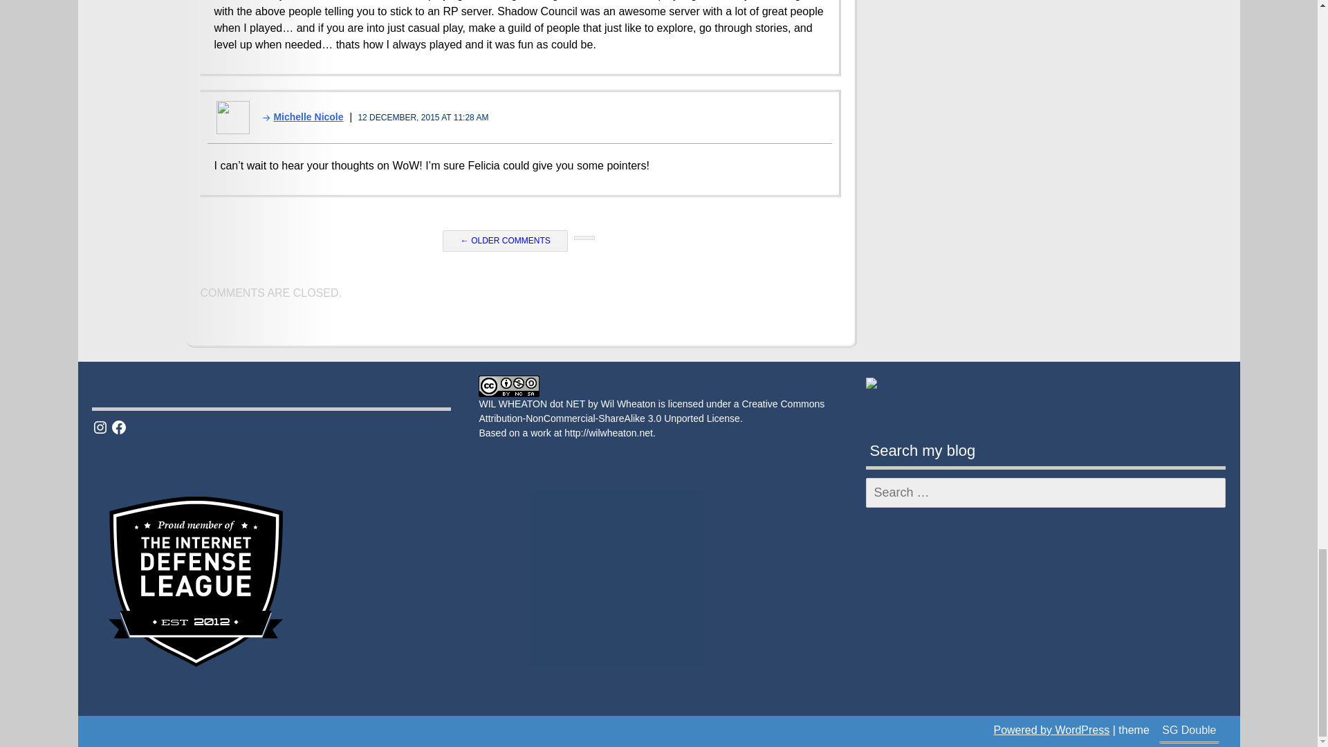  What do you see at coordinates (628, 403) in the screenshot?
I see `Wil Wheaton` at bounding box center [628, 403].